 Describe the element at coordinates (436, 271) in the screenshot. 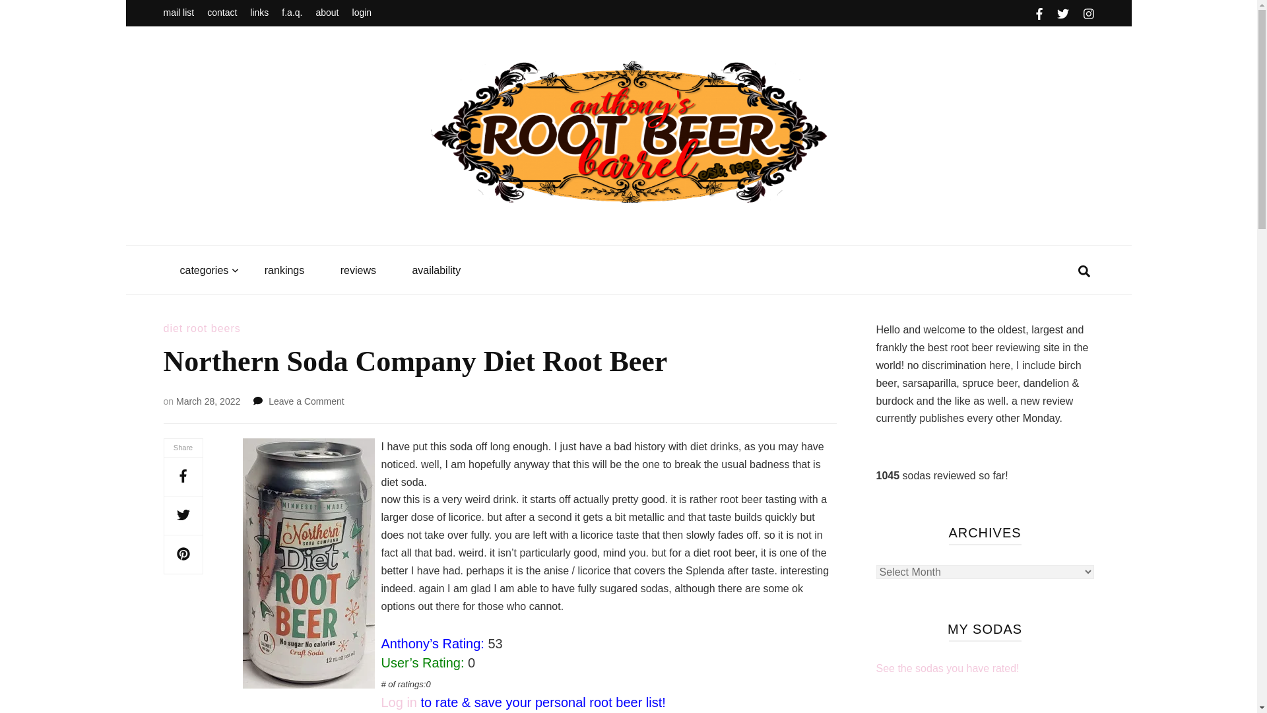

I see `availability` at that location.